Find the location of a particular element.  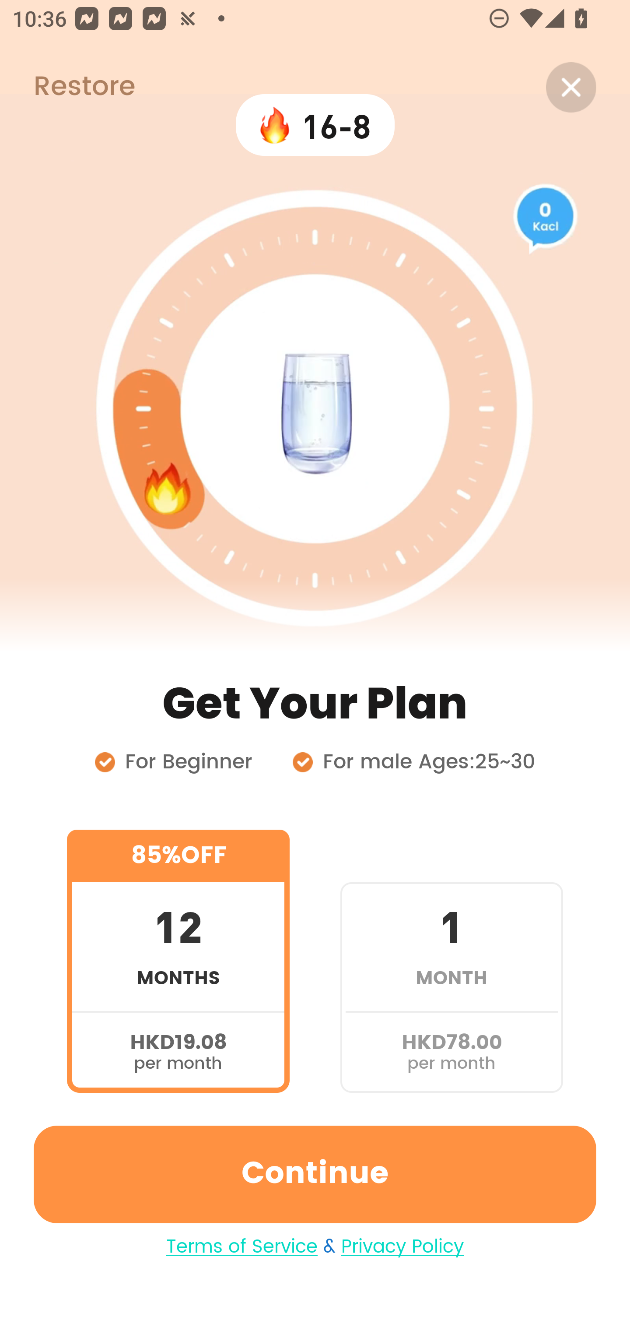

Restore is located at coordinates (67, 87).